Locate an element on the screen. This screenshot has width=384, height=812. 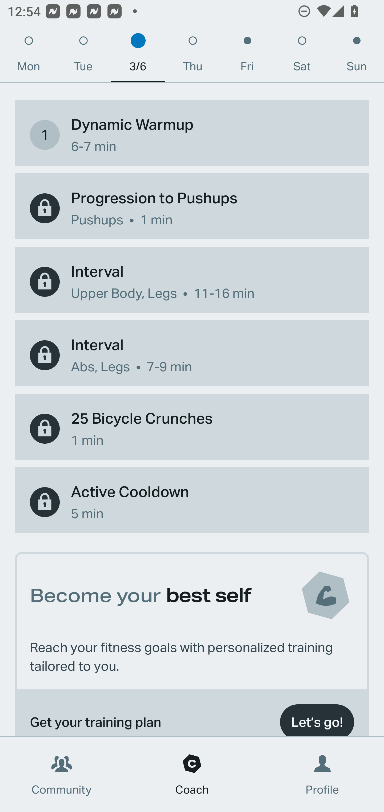
Interval Abs, Legs  •  7-9 min is located at coordinates (192, 355).